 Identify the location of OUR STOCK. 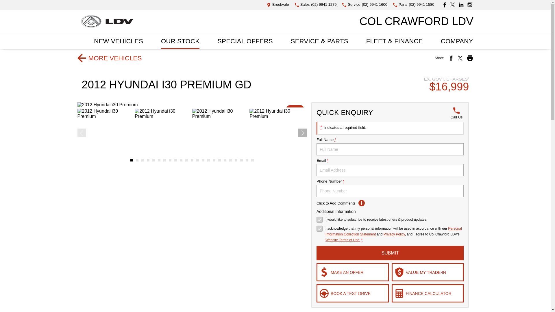
(180, 41).